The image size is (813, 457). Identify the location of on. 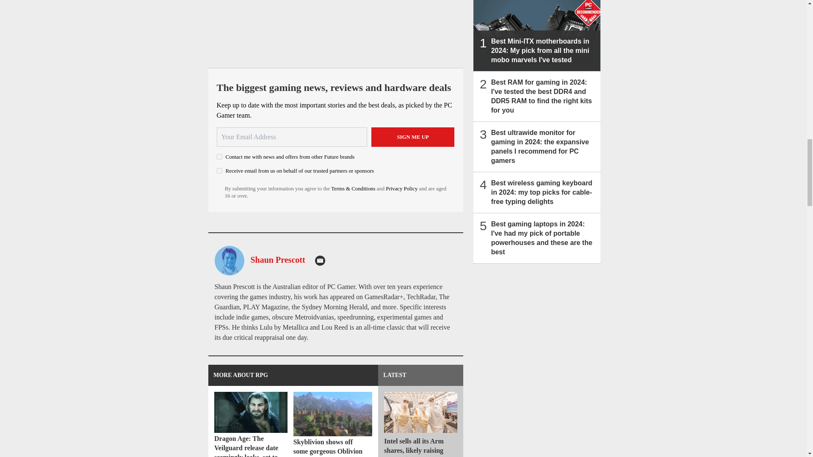
(219, 171).